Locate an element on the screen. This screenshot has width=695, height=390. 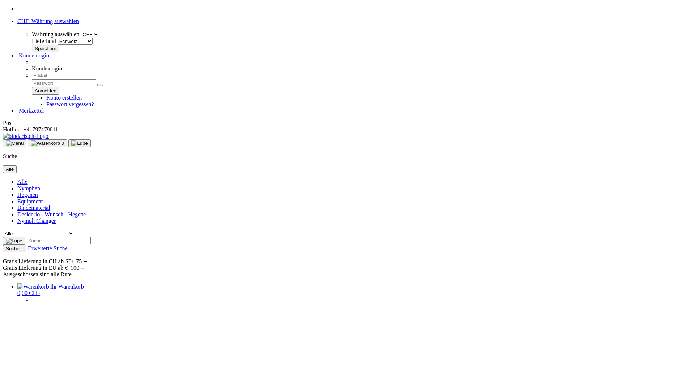
Anmelden is located at coordinates (46, 91).